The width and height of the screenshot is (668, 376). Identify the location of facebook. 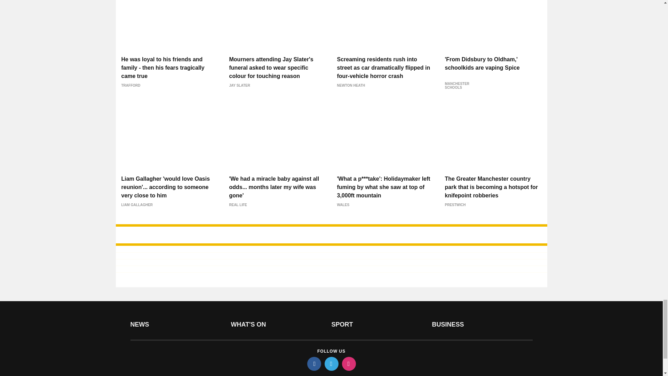
(313, 363).